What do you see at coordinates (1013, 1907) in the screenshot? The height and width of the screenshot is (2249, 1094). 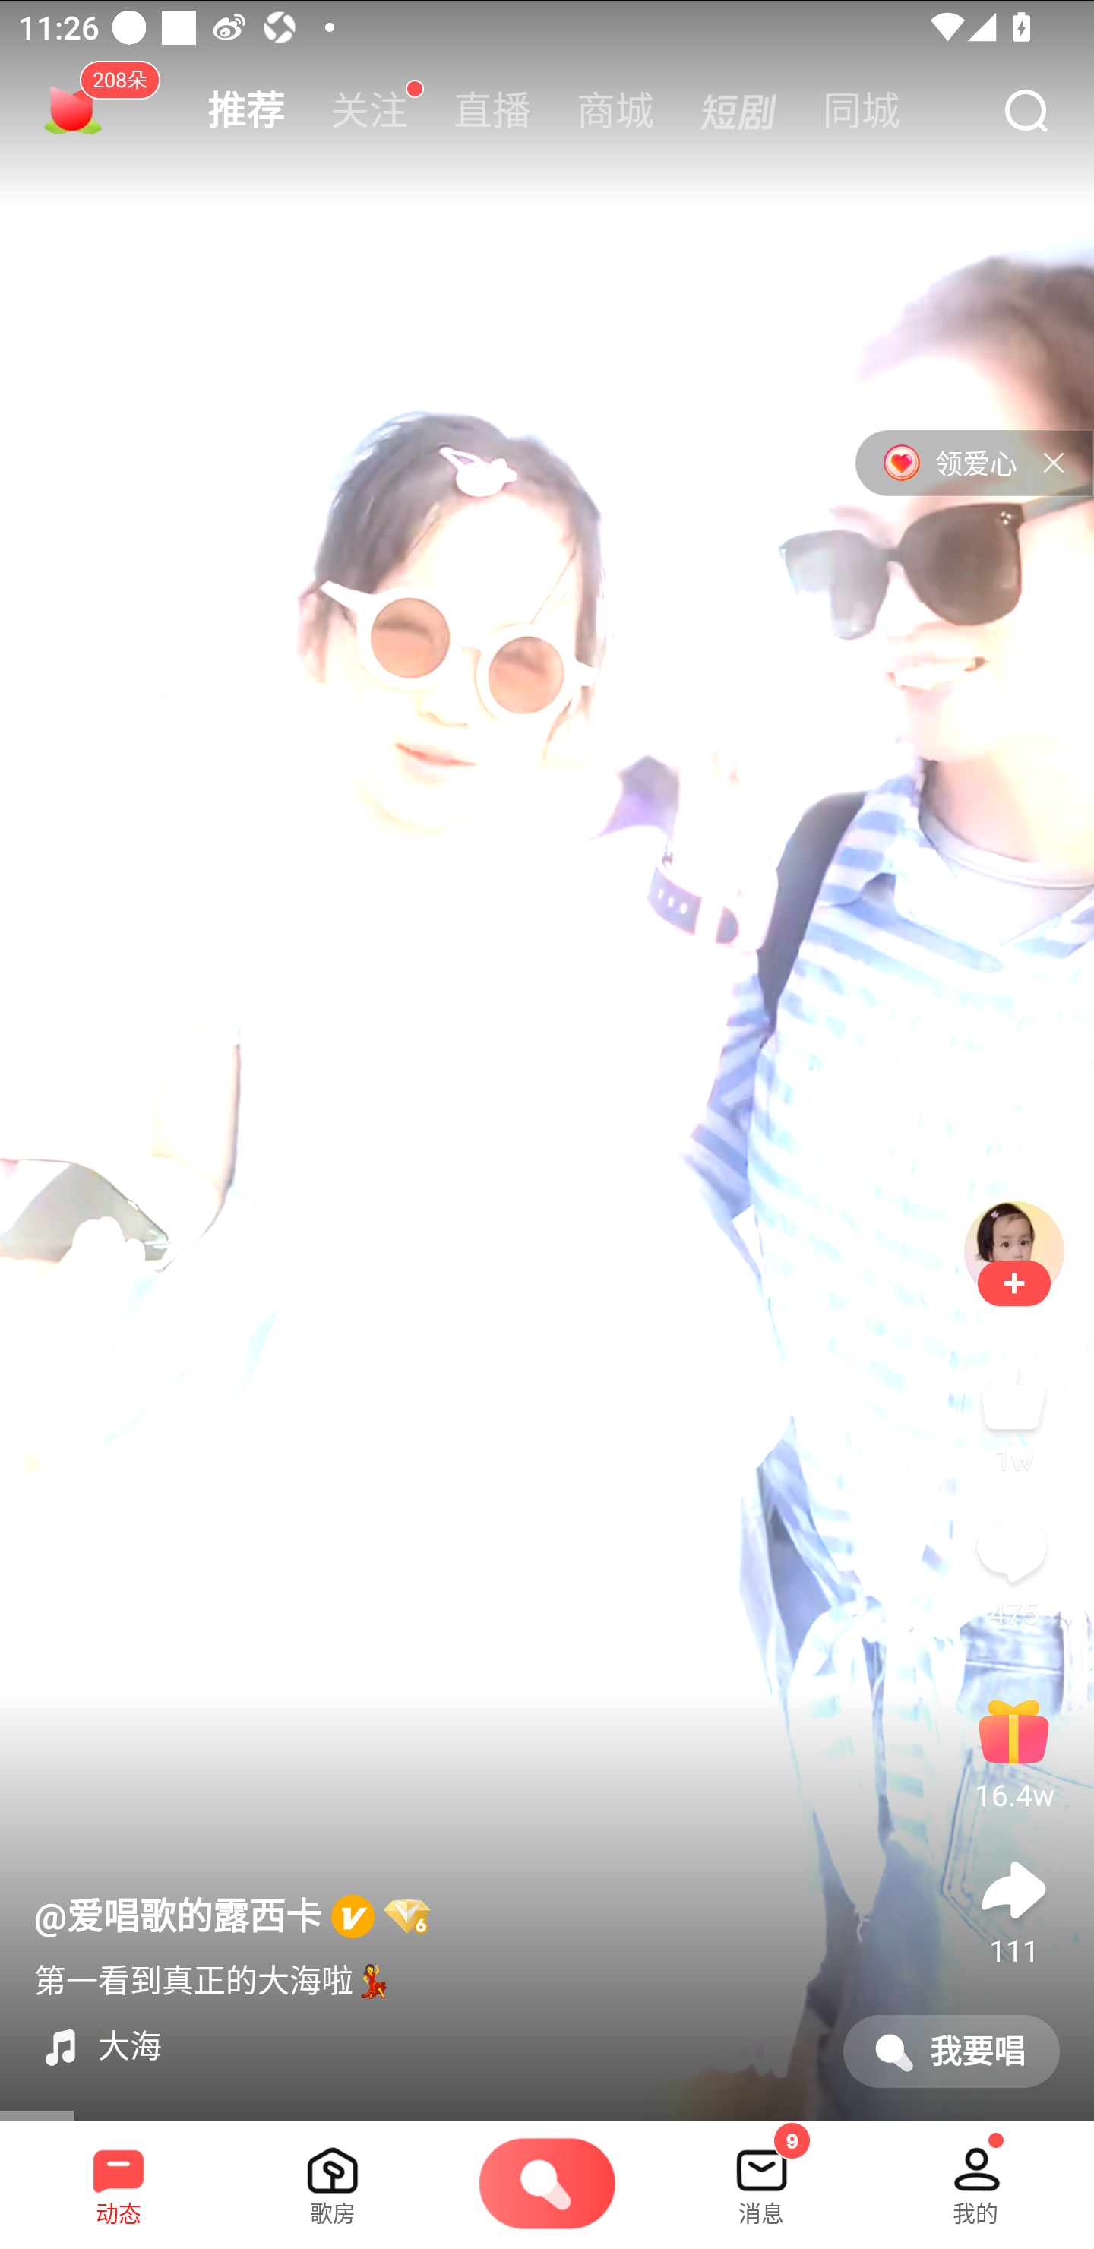 I see `分享111 111` at bounding box center [1013, 1907].